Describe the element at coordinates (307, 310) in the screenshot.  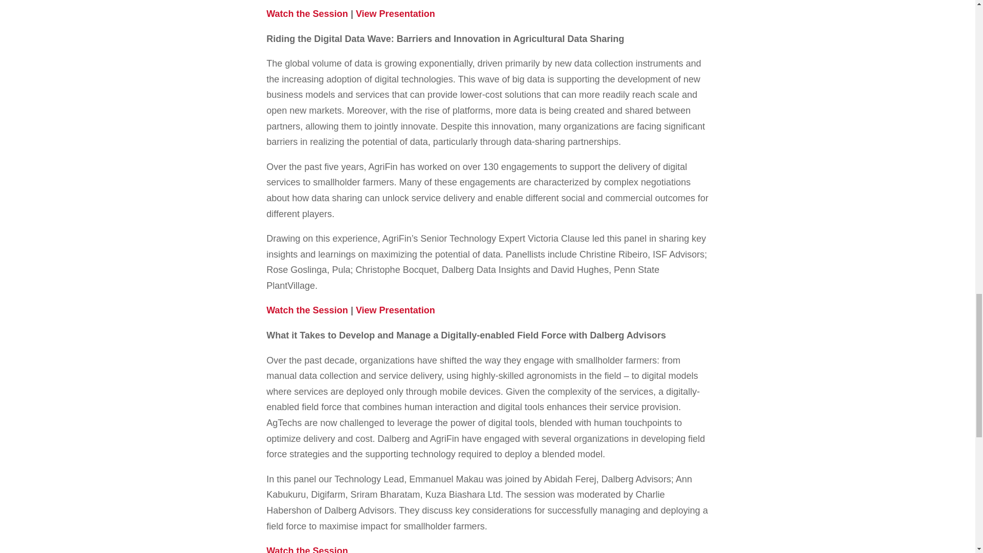
I see `Watch the Session` at that location.